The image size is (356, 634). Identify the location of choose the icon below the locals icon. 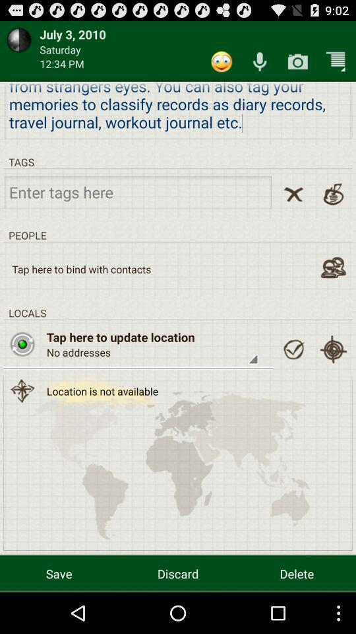
(333, 349).